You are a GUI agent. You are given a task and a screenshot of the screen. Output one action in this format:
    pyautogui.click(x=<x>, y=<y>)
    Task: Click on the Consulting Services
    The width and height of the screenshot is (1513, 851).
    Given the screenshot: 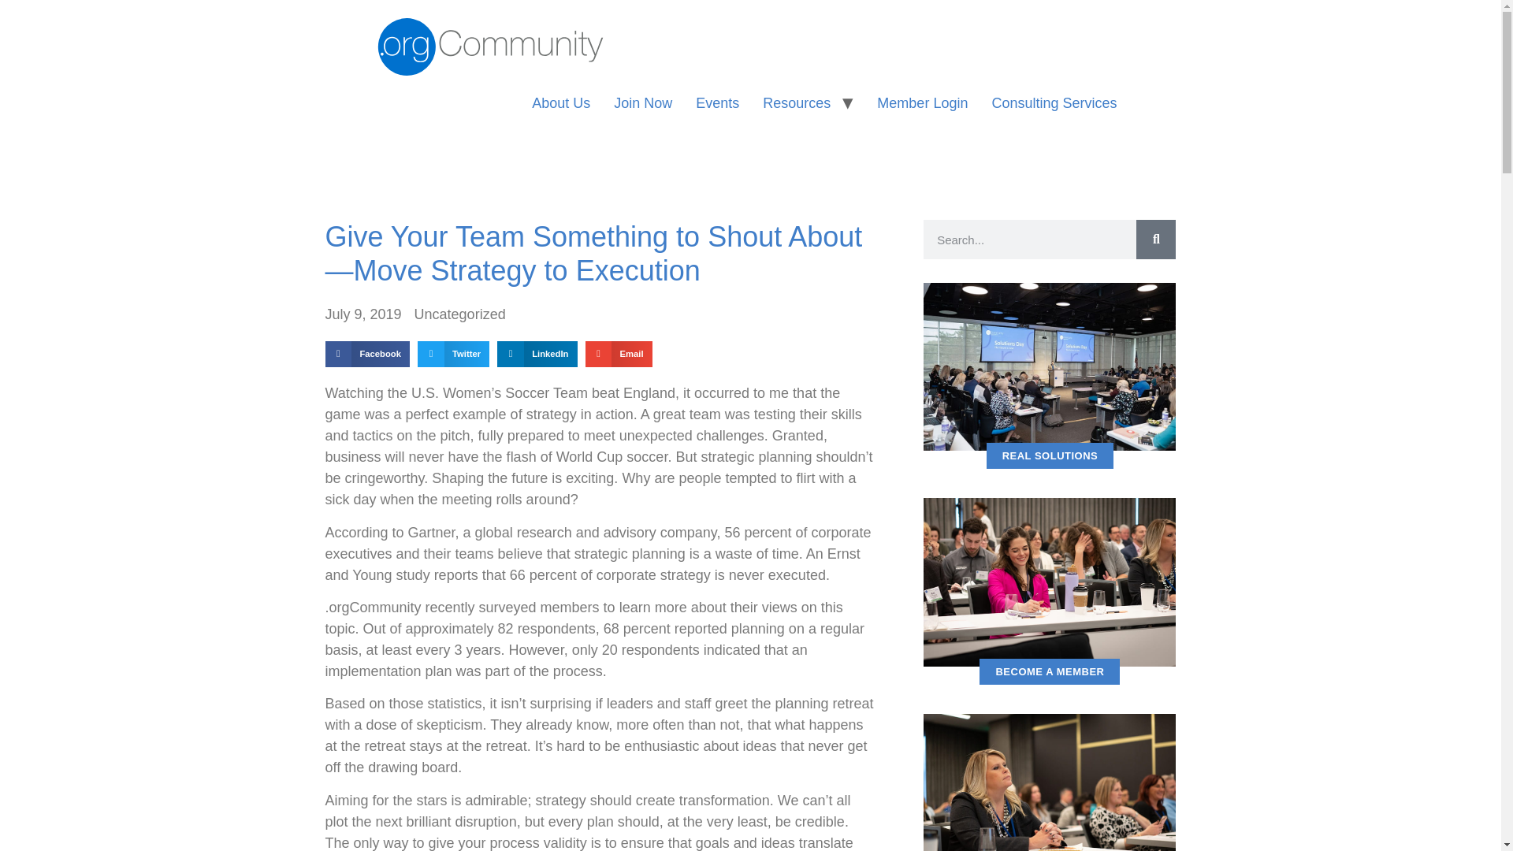 What is the action you would take?
    pyautogui.click(x=1054, y=104)
    